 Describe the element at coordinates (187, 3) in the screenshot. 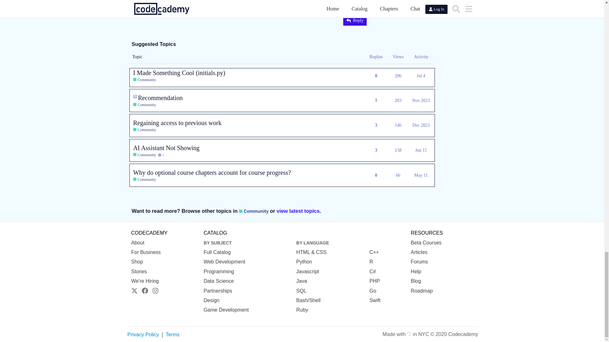

I see `alexc` at that location.